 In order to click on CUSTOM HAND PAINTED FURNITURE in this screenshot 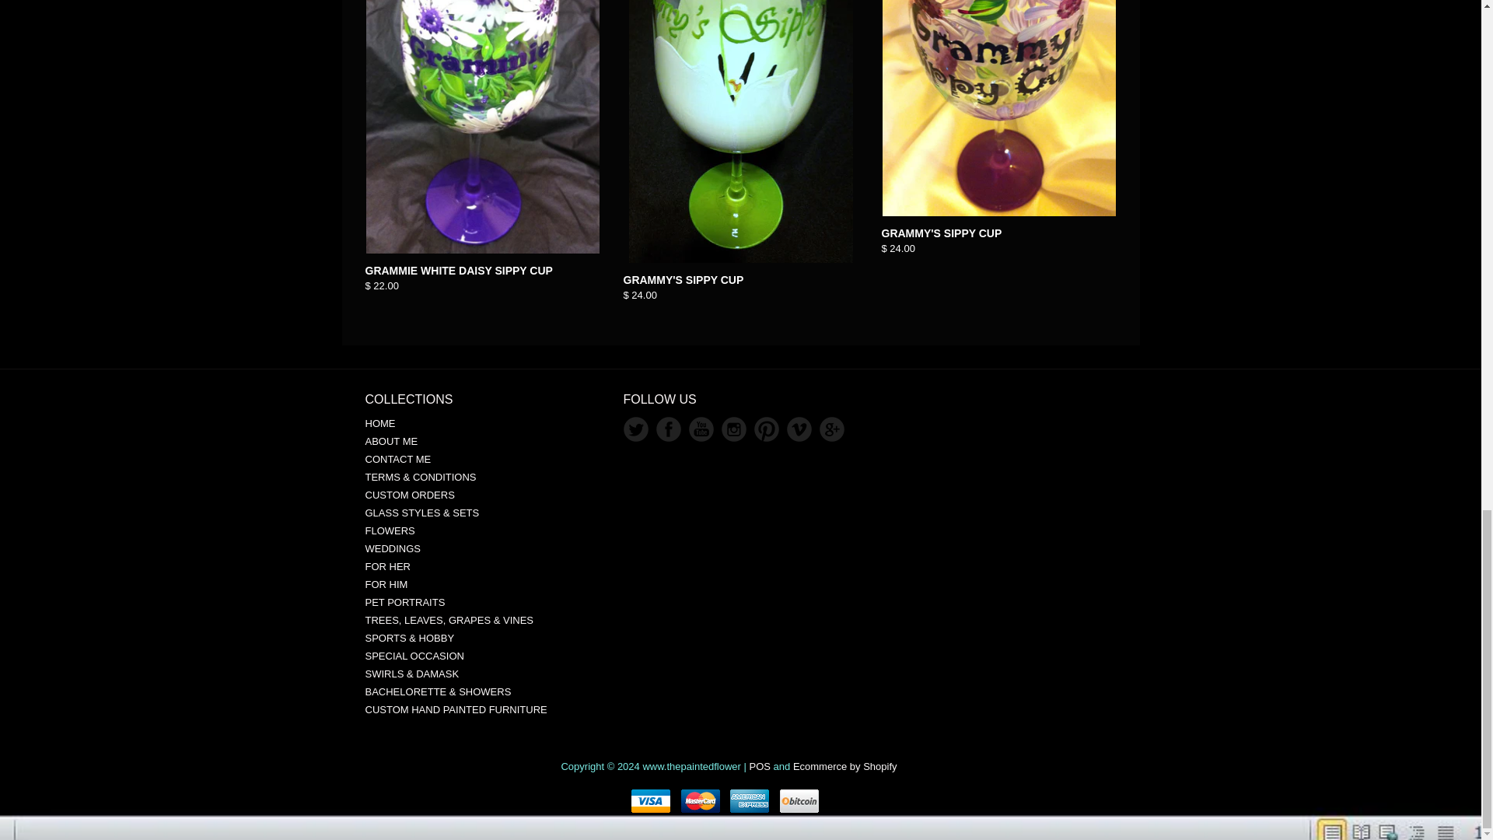, I will do `click(456, 709)`.